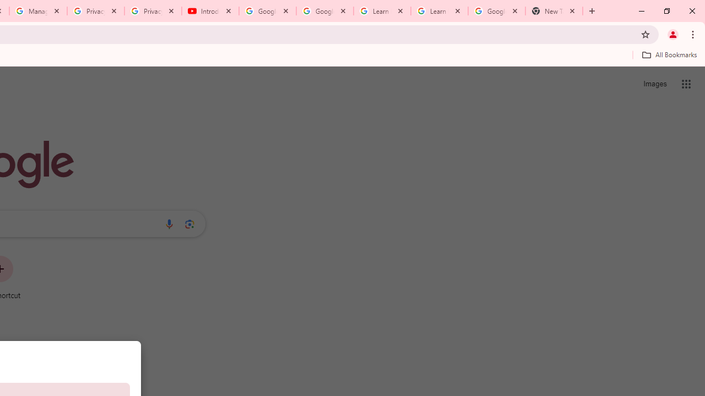 Image resolution: width=705 pixels, height=396 pixels. I want to click on Google Account, so click(496, 11).